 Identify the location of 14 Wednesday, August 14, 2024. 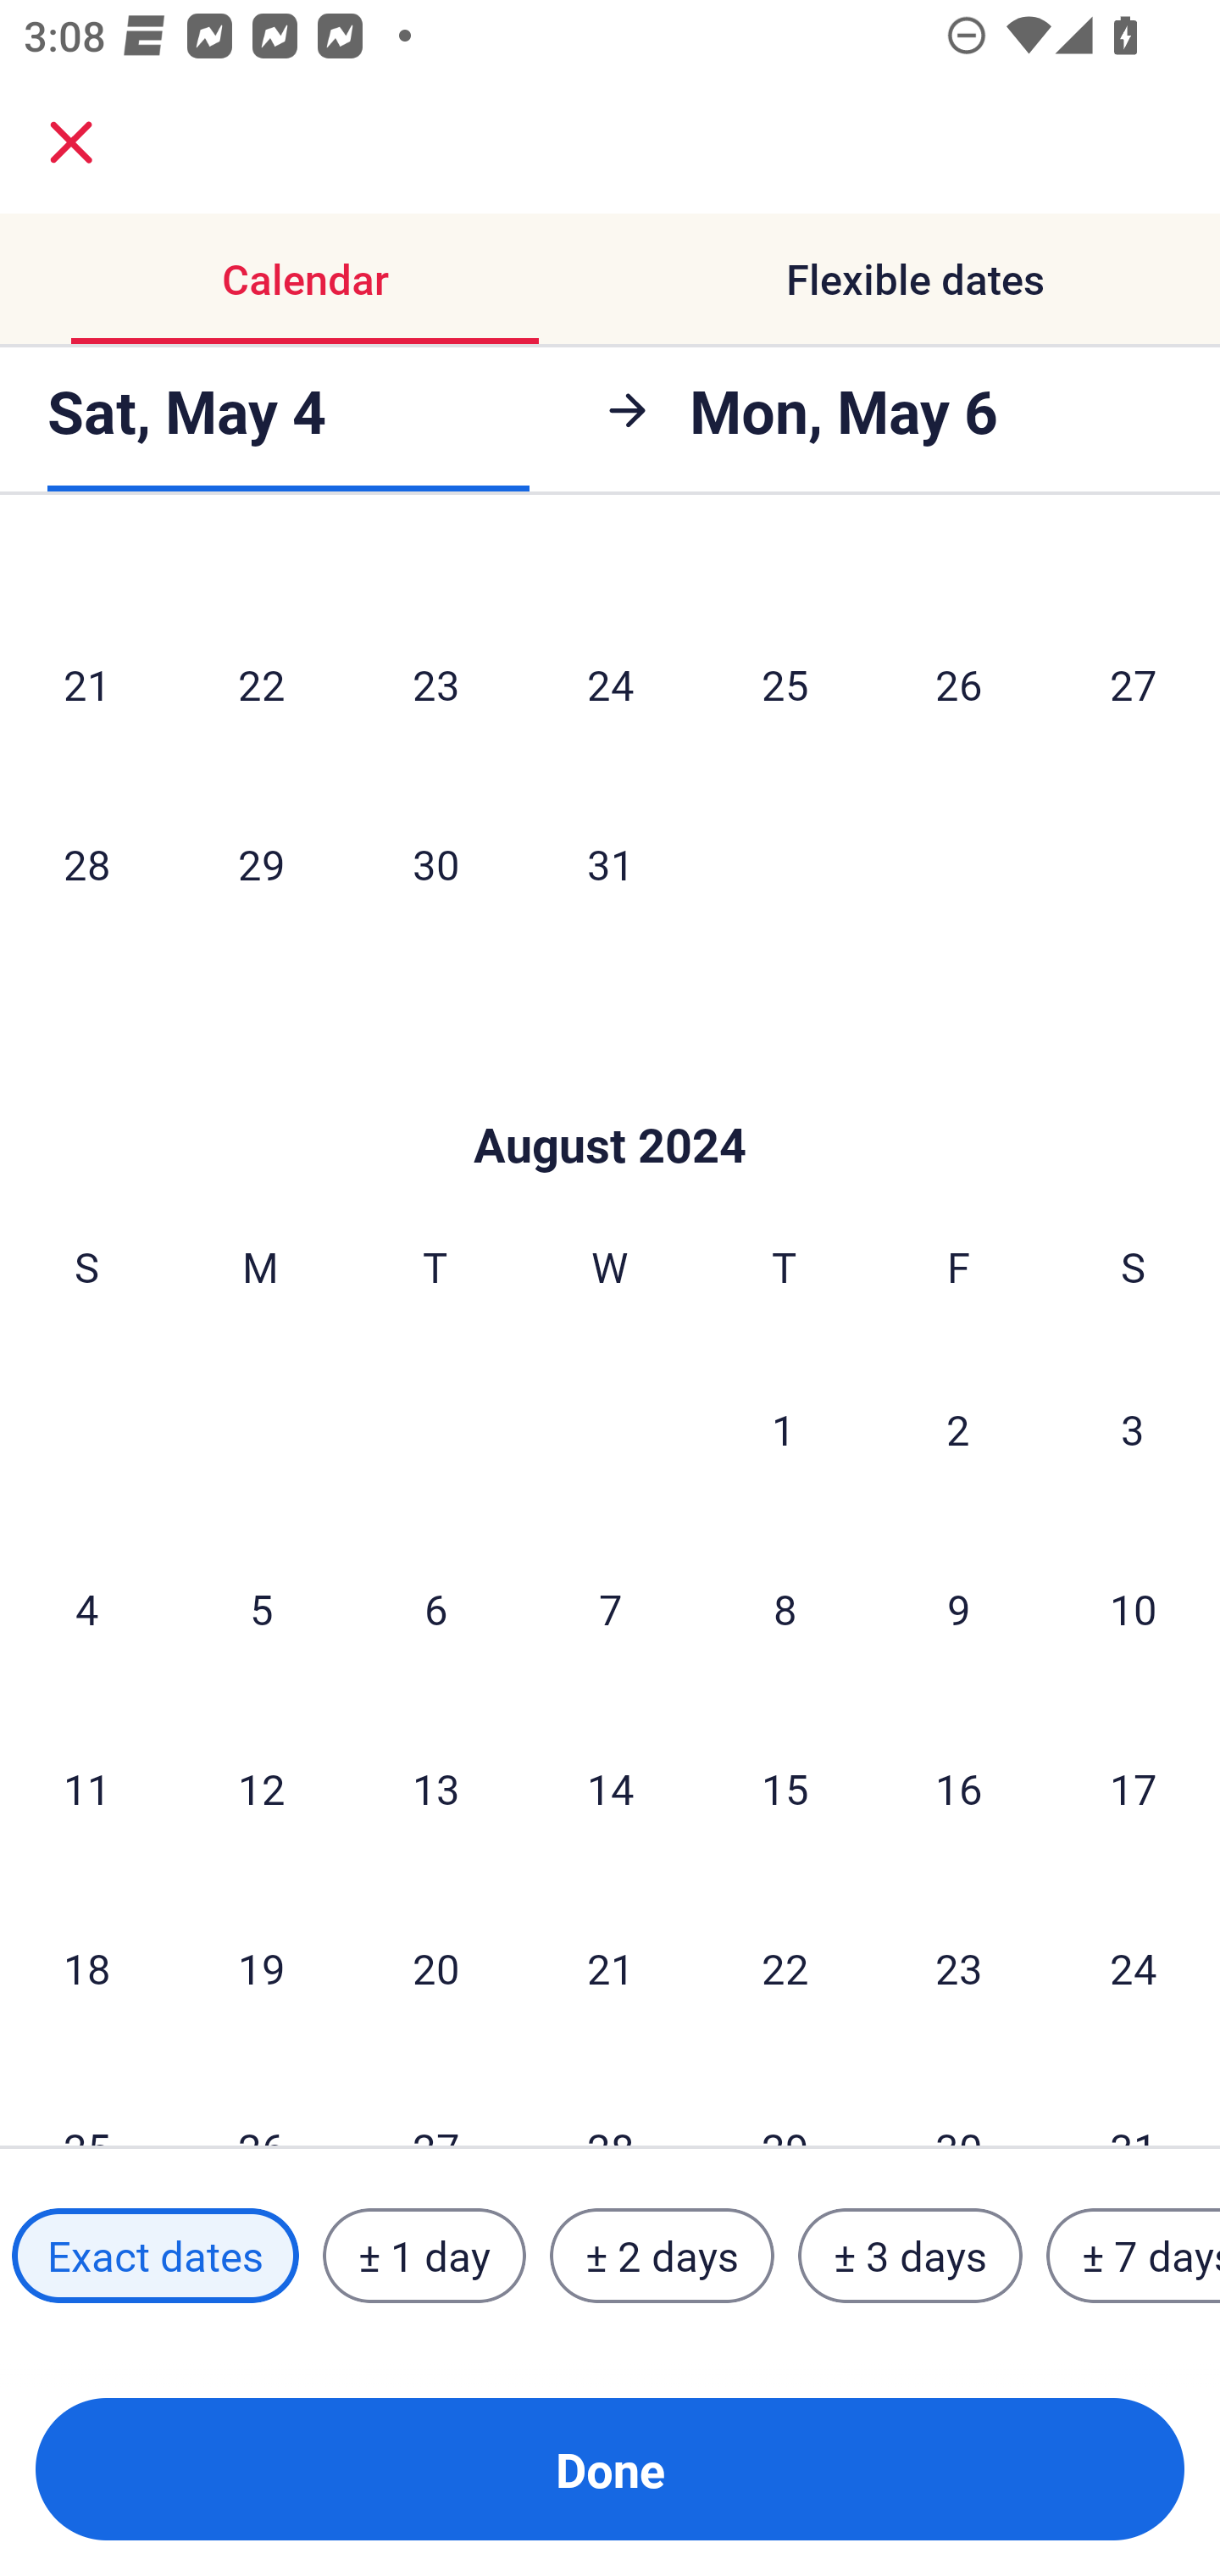
(610, 1789).